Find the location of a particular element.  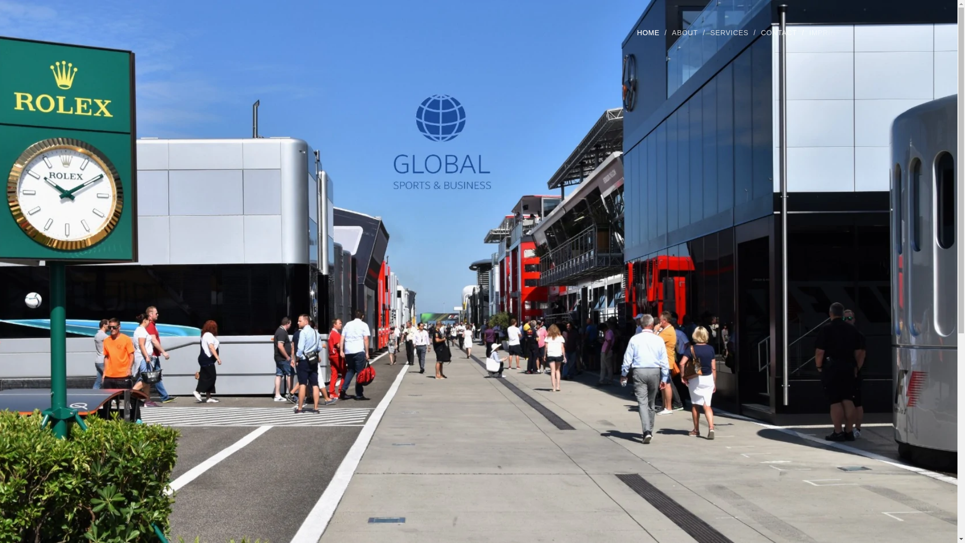

CONTACT is located at coordinates (780, 32).